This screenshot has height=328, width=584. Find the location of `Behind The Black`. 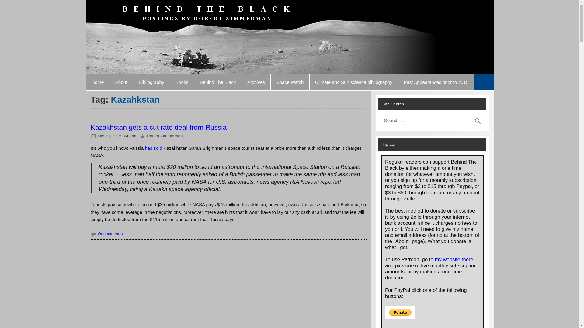

Behind The Black is located at coordinates (217, 82).